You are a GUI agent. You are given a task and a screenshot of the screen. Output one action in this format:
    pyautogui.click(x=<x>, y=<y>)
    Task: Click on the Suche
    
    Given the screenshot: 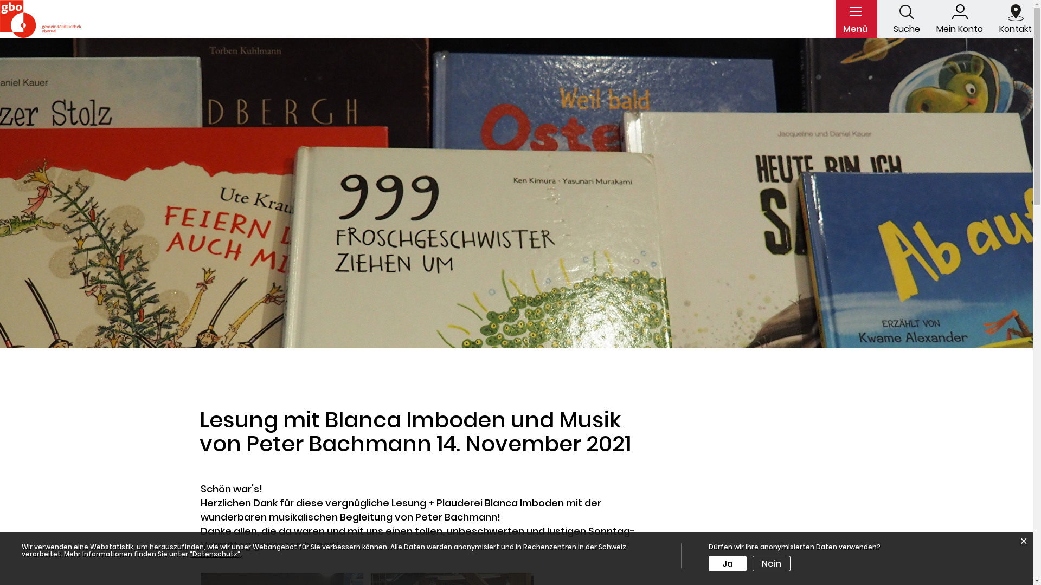 What is the action you would take?
    pyautogui.click(x=907, y=18)
    